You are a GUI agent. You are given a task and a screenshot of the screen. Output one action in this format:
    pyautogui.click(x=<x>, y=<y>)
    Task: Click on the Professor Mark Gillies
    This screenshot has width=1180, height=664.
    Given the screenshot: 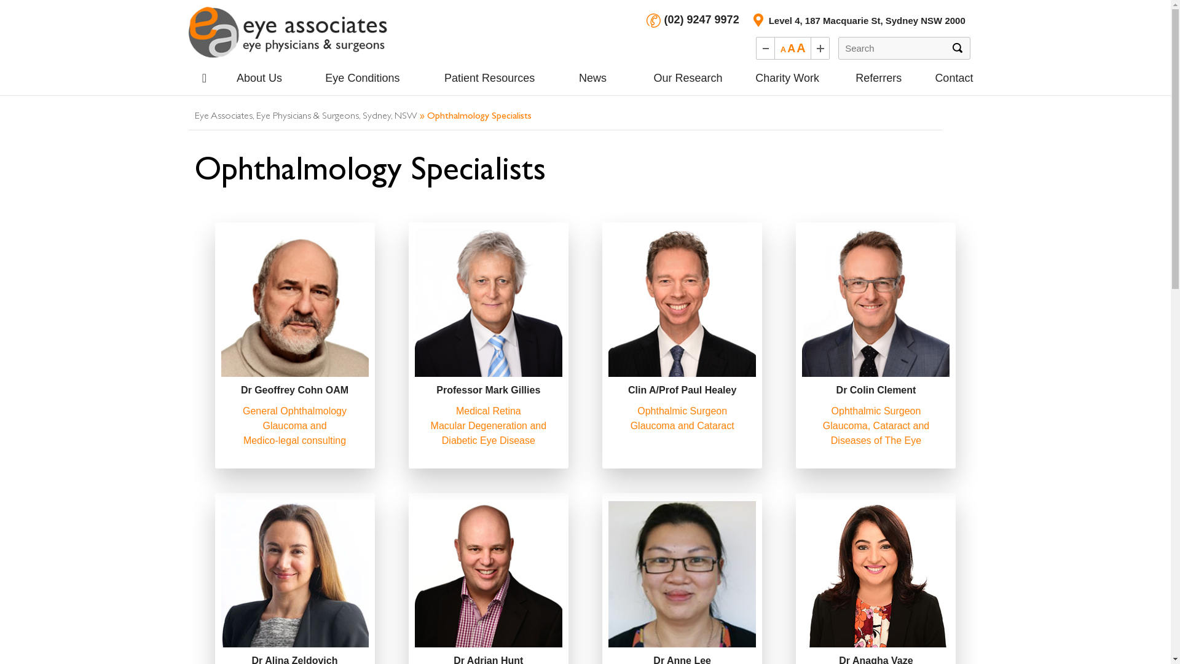 What is the action you would take?
    pyautogui.click(x=488, y=390)
    